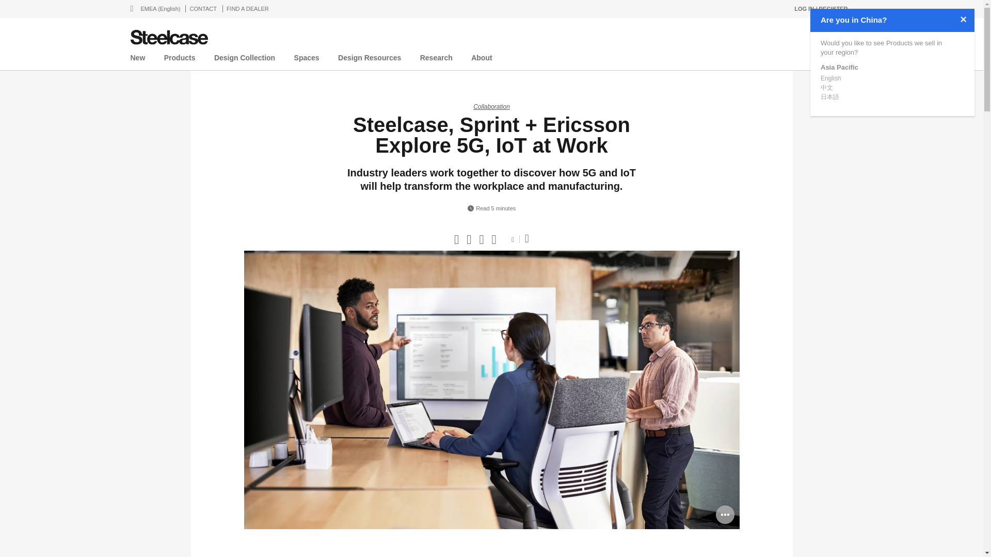 The width and height of the screenshot is (991, 557). I want to click on CONTACT, so click(203, 8).